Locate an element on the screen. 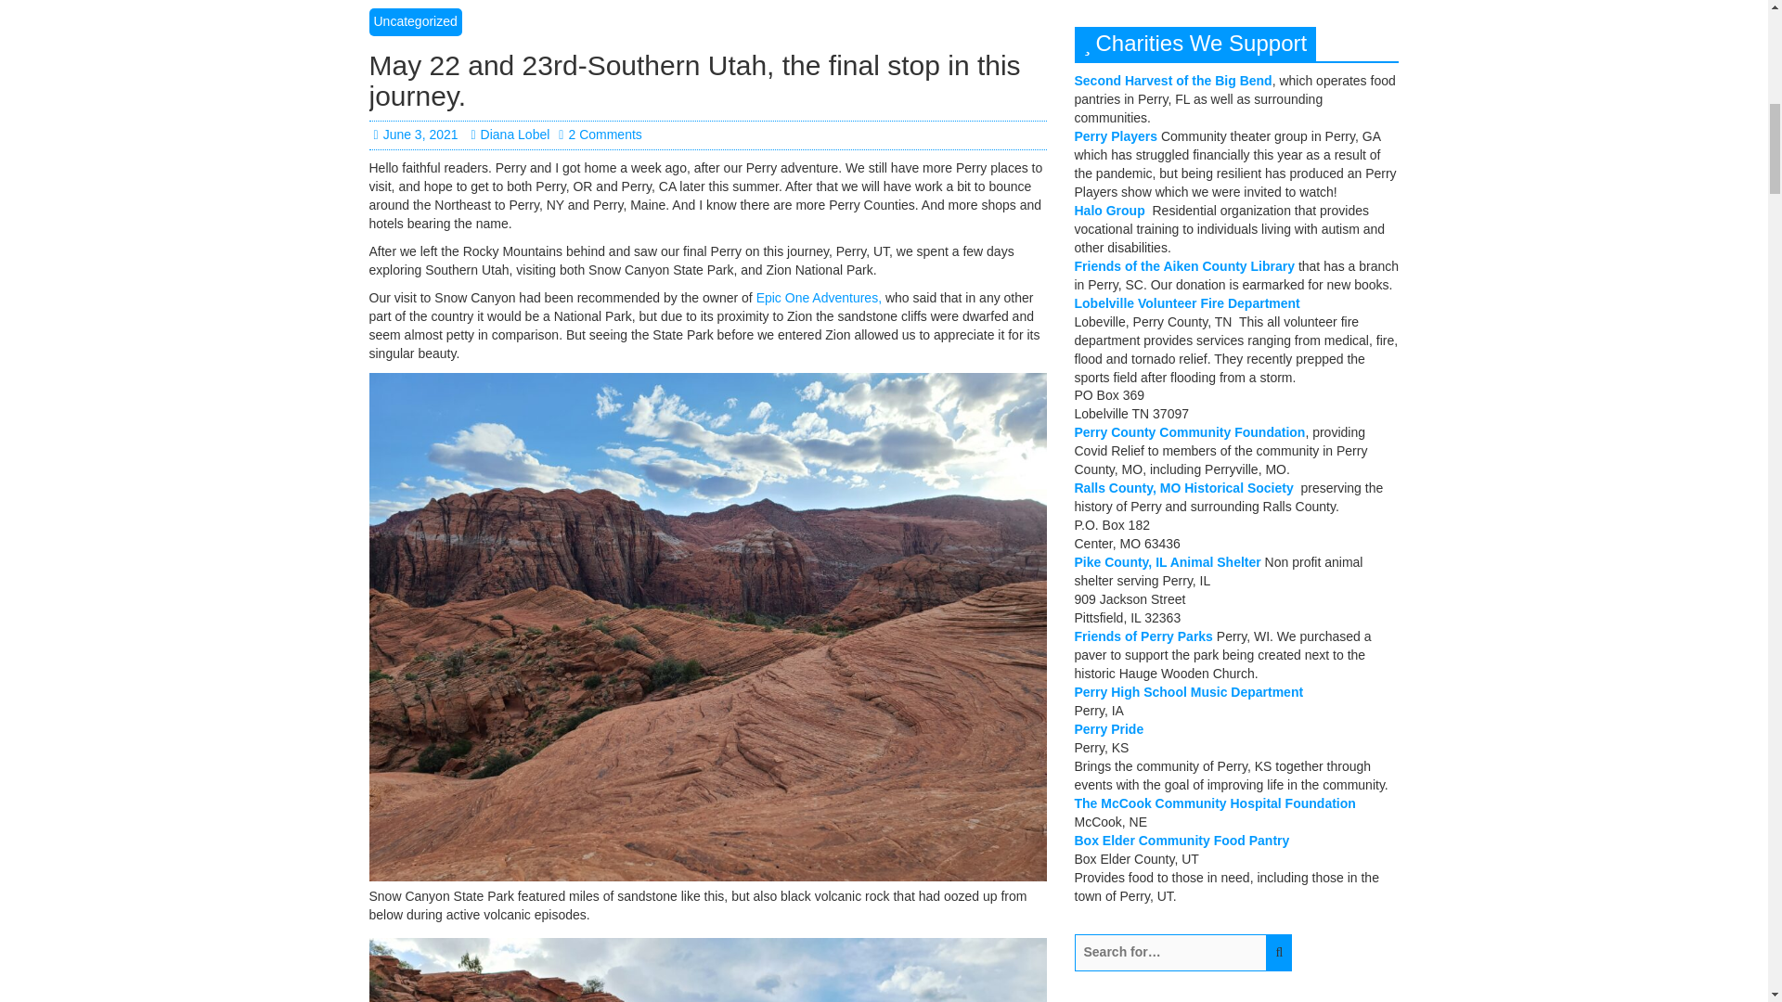 Image resolution: width=1782 pixels, height=1002 pixels. Second Harvest of the Big Bend is located at coordinates (1173, 80).